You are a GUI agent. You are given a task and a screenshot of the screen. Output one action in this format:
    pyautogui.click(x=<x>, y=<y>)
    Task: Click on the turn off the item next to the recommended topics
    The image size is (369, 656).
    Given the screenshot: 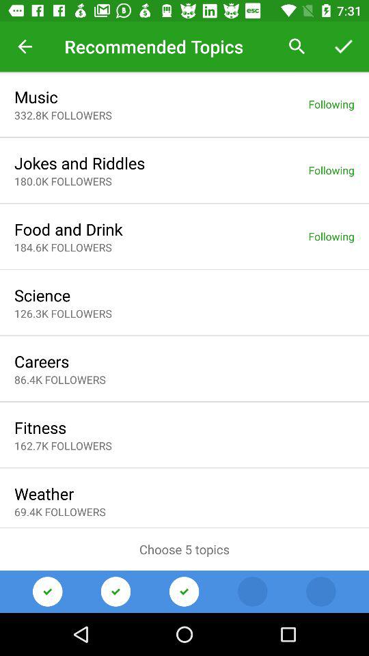 What is the action you would take?
    pyautogui.click(x=297, y=46)
    